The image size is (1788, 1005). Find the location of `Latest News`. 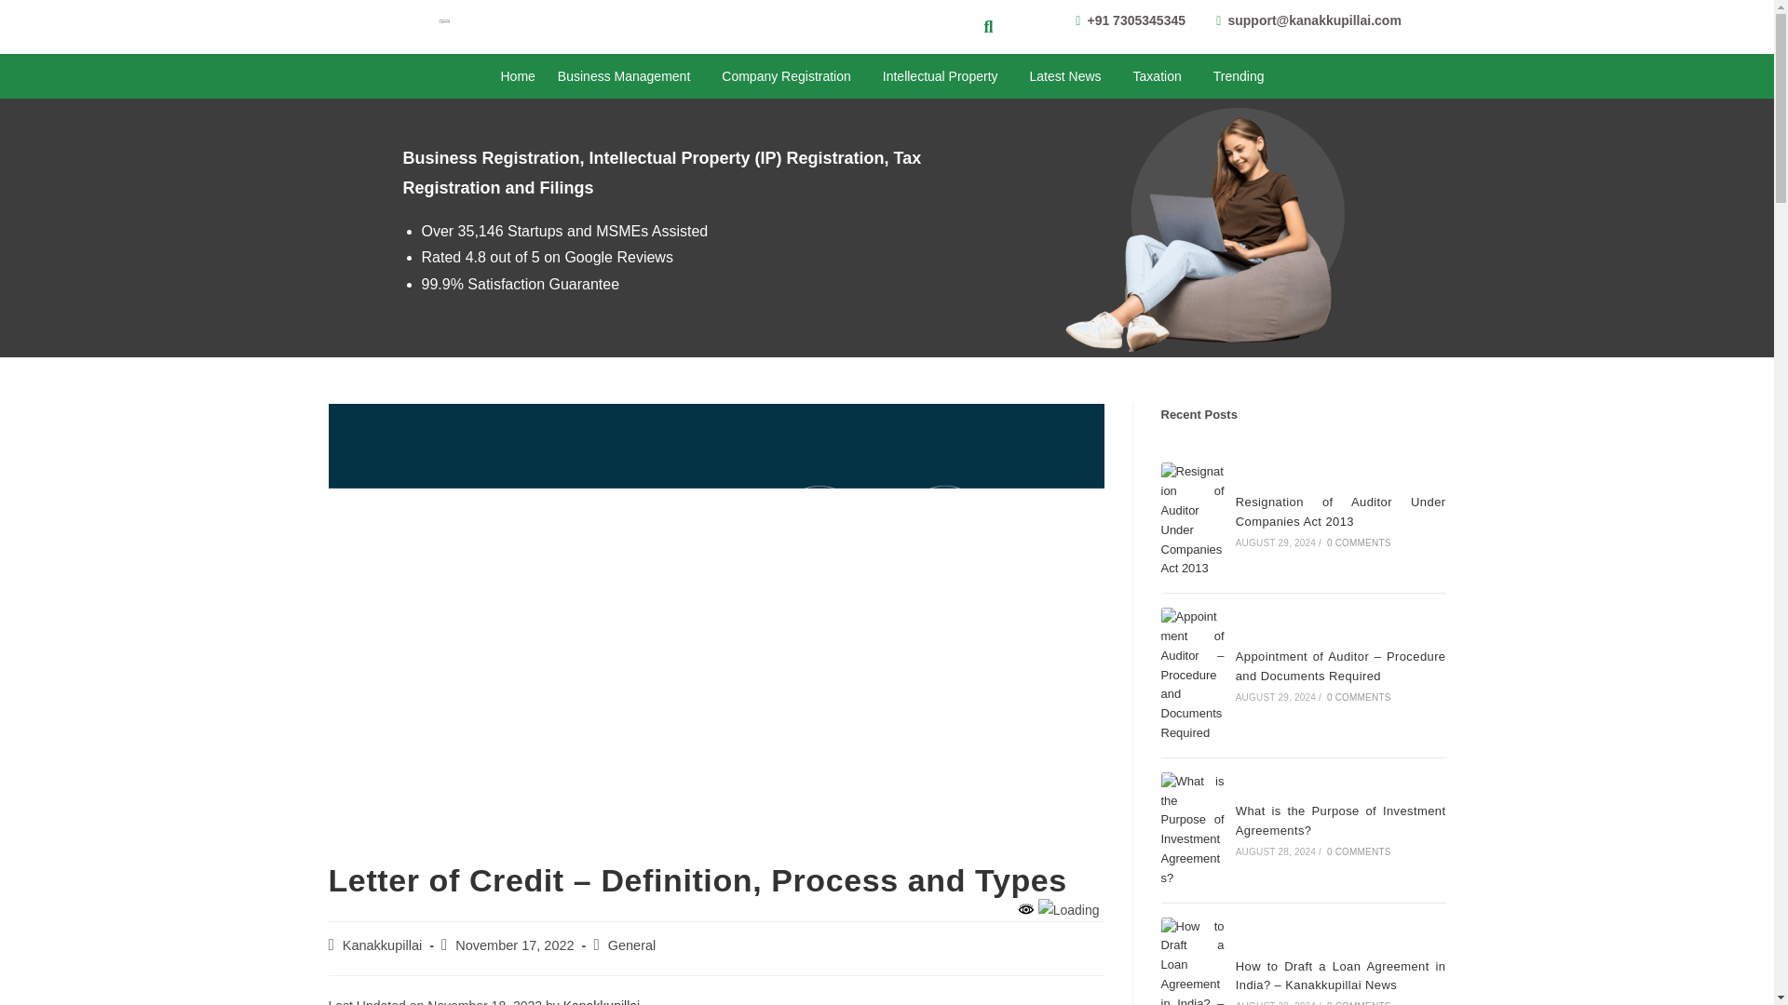

Latest News is located at coordinates (1071, 76).